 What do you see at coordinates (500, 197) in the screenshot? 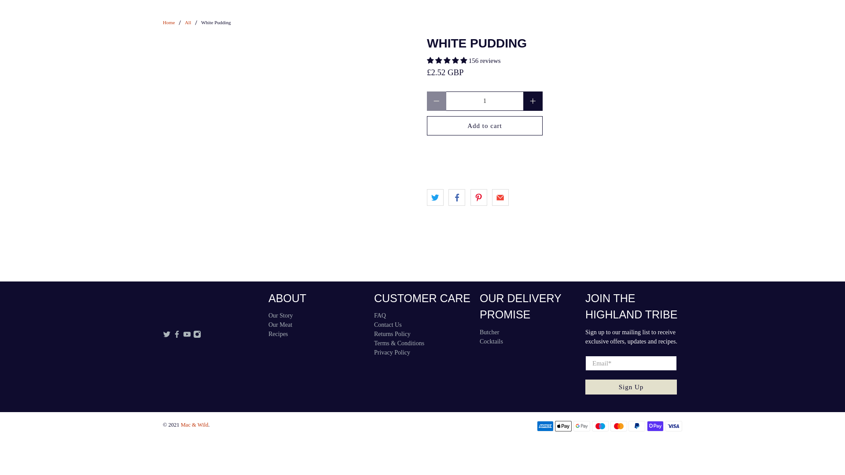
I see `Email this to a friend` at bounding box center [500, 197].